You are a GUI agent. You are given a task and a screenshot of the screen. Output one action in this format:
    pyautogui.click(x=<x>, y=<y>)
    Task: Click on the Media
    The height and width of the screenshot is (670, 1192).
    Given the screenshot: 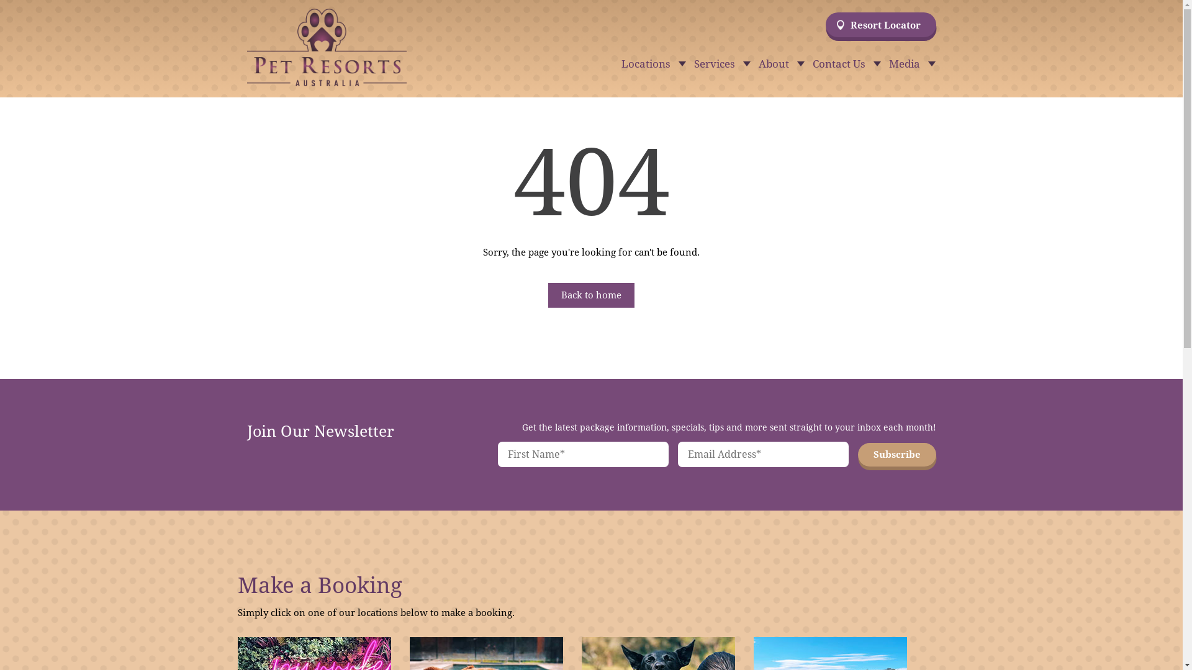 What is the action you would take?
    pyautogui.click(x=910, y=65)
    